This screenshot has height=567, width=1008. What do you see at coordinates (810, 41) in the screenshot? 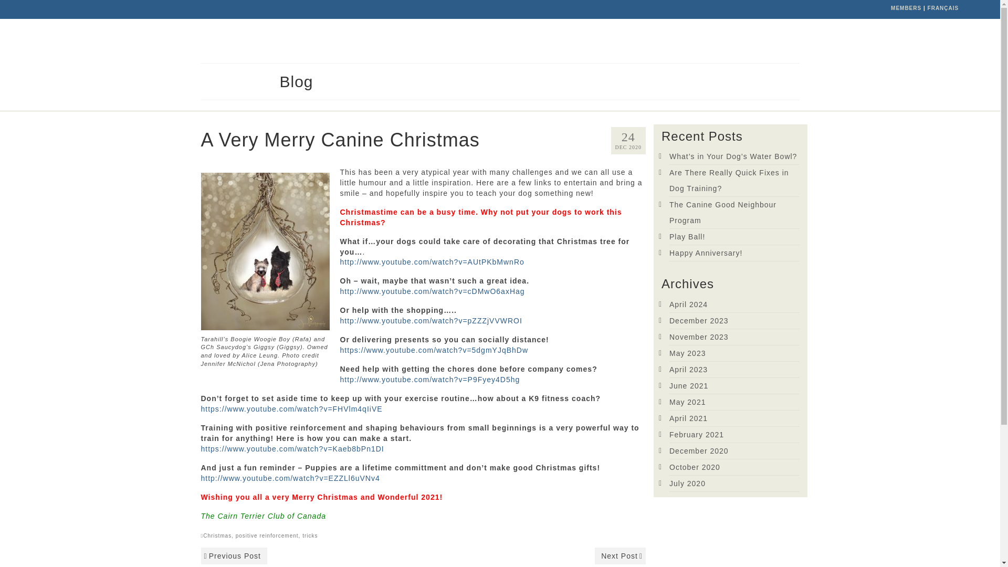
I see `CLUB` at bounding box center [810, 41].